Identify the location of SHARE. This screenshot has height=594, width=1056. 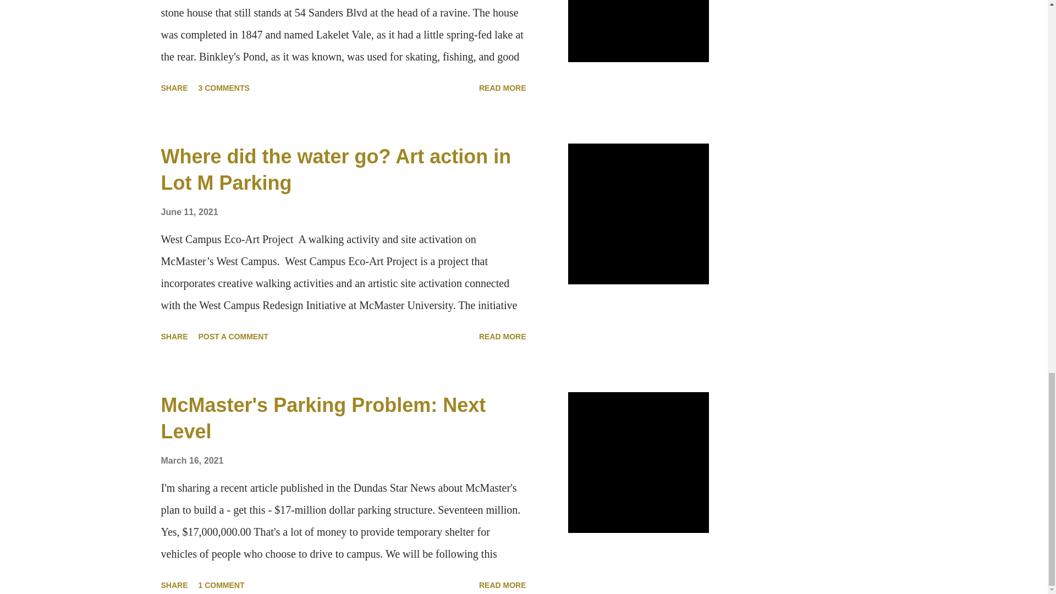
(174, 88).